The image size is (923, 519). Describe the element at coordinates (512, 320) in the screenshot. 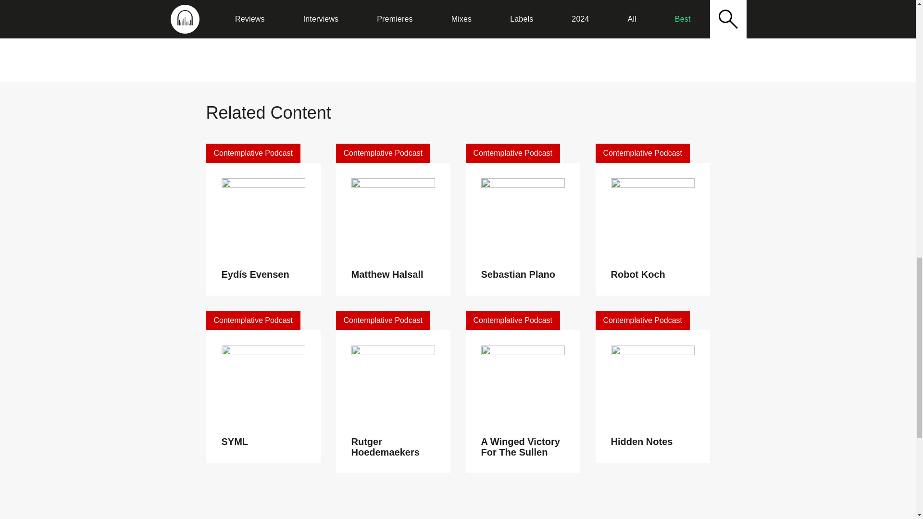

I see `Contemplative Podcast` at that location.